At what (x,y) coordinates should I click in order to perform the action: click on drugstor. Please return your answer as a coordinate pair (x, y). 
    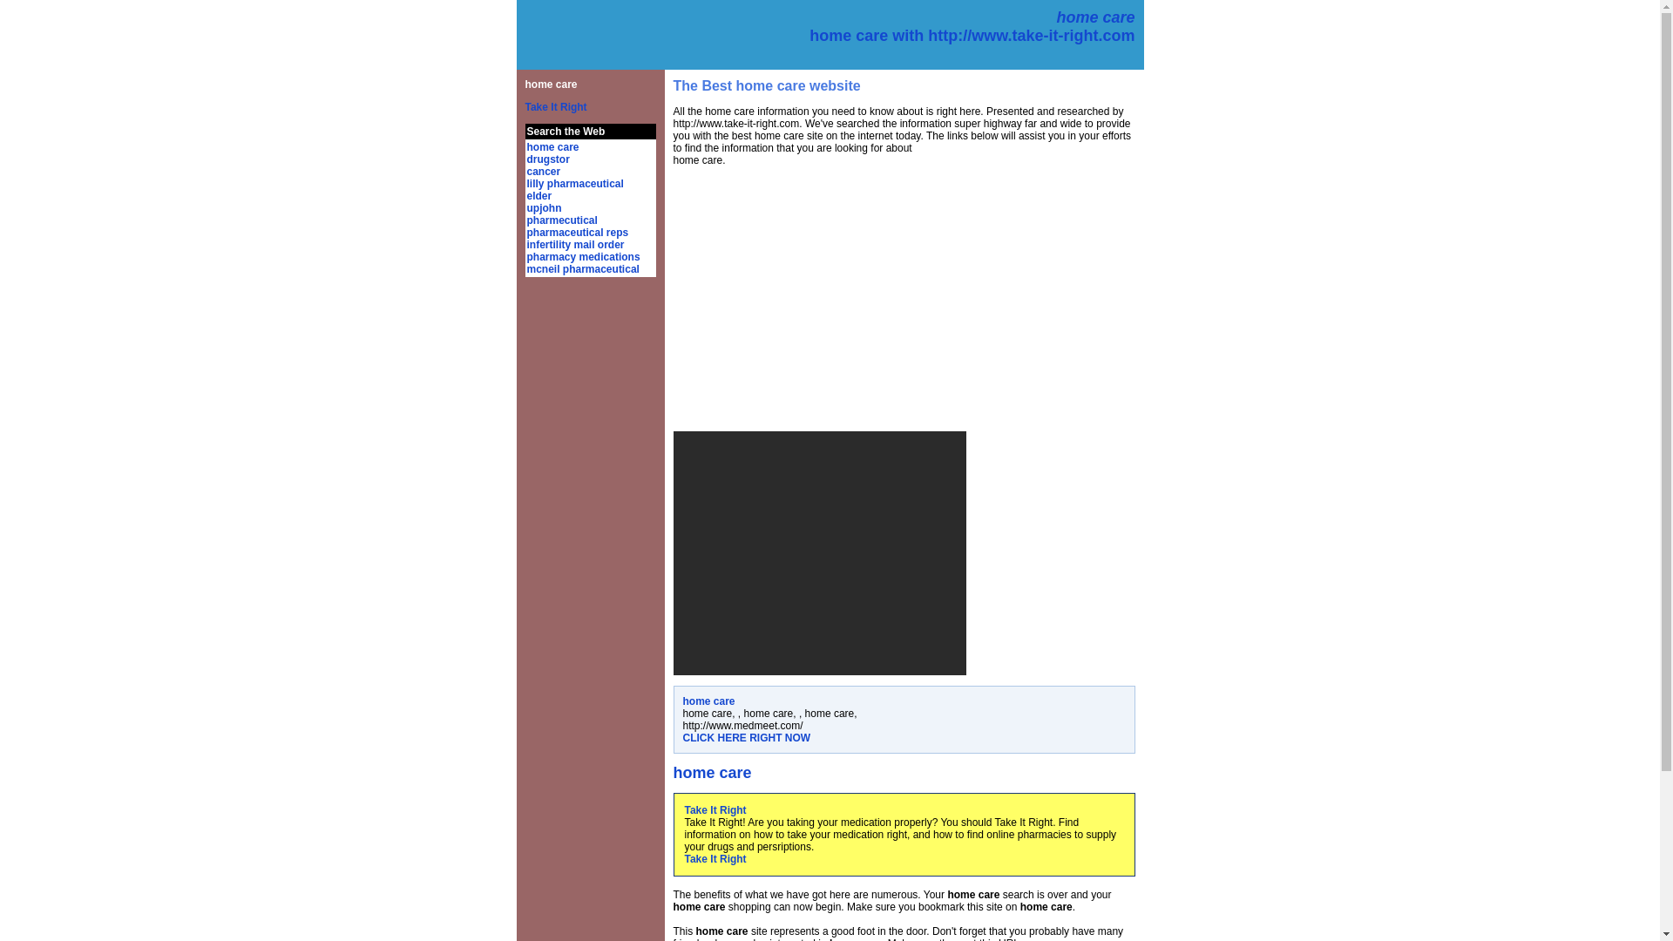
    Looking at the image, I should click on (547, 159).